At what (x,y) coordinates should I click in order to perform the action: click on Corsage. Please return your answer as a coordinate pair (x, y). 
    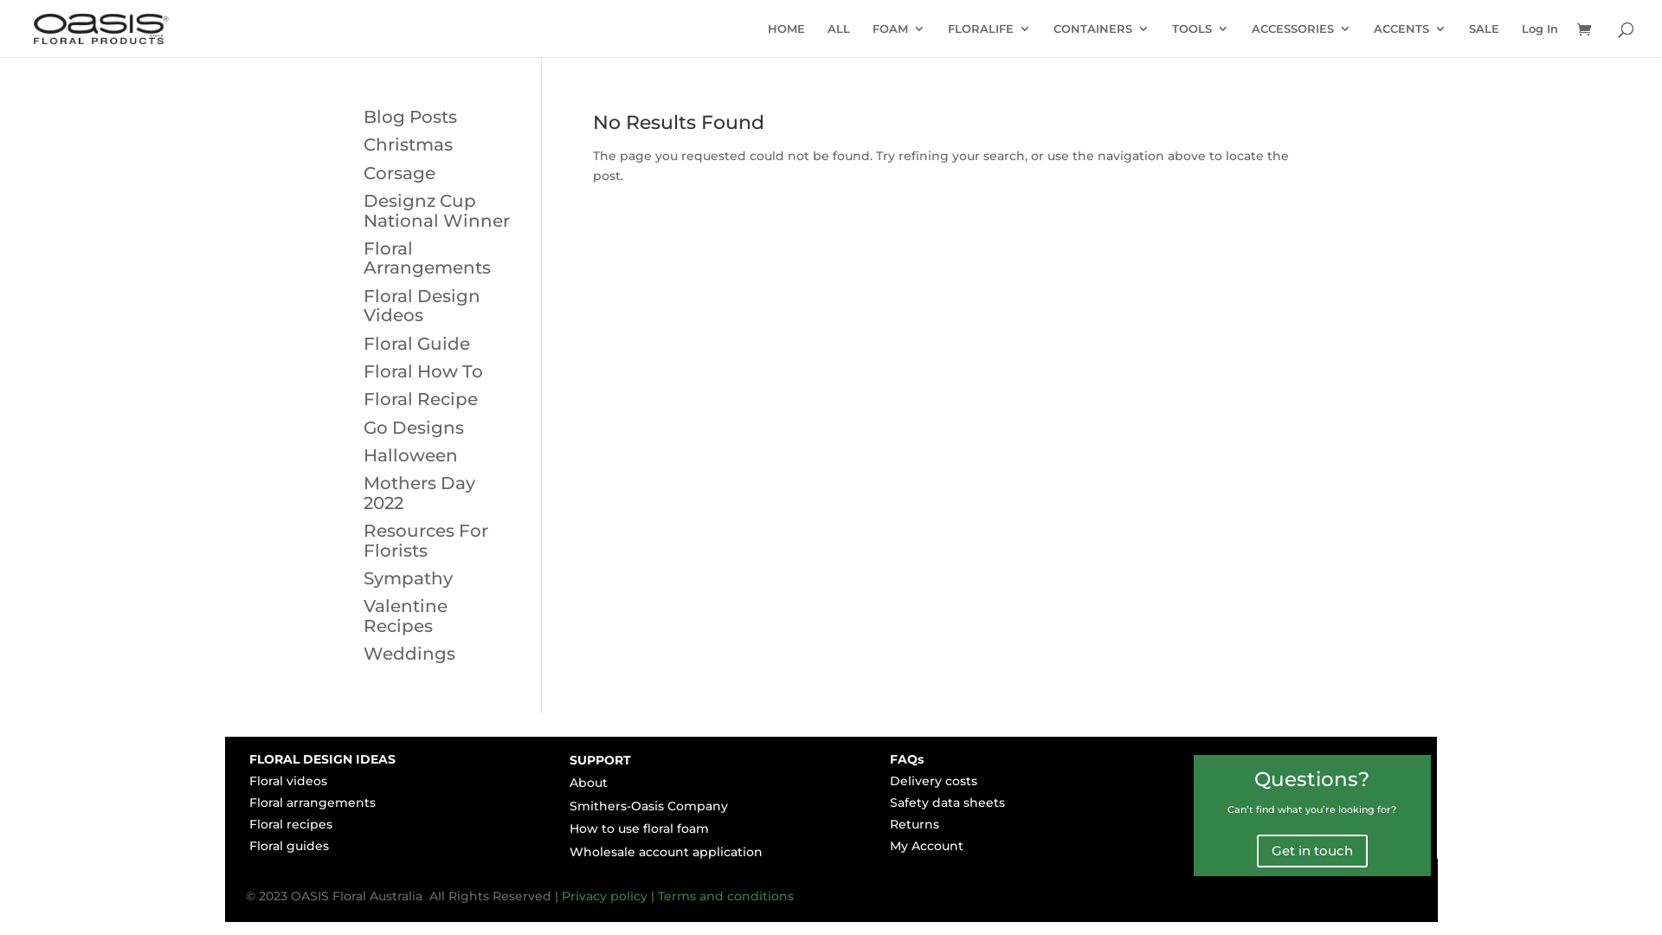
    Looking at the image, I should click on (400, 173).